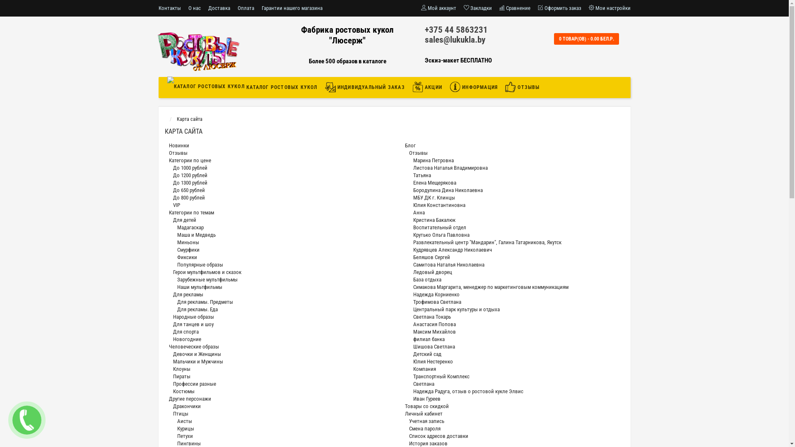  What do you see at coordinates (456, 30) in the screenshot?
I see `+375 44 5863231` at bounding box center [456, 30].